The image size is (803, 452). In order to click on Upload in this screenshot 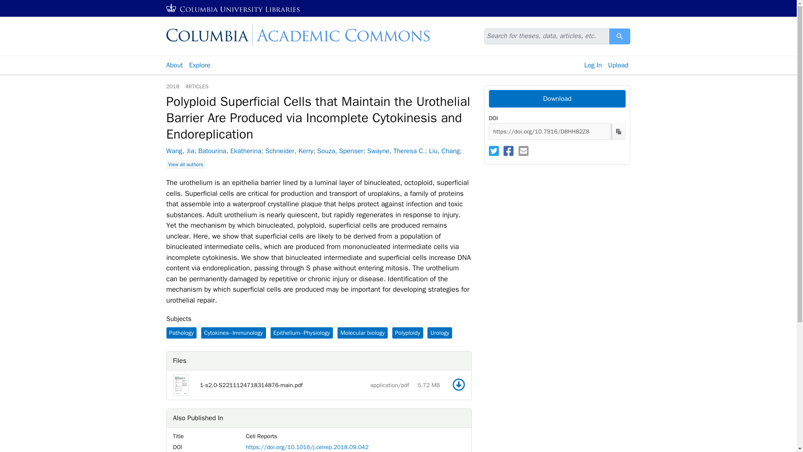, I will do `click(618, 65)`.